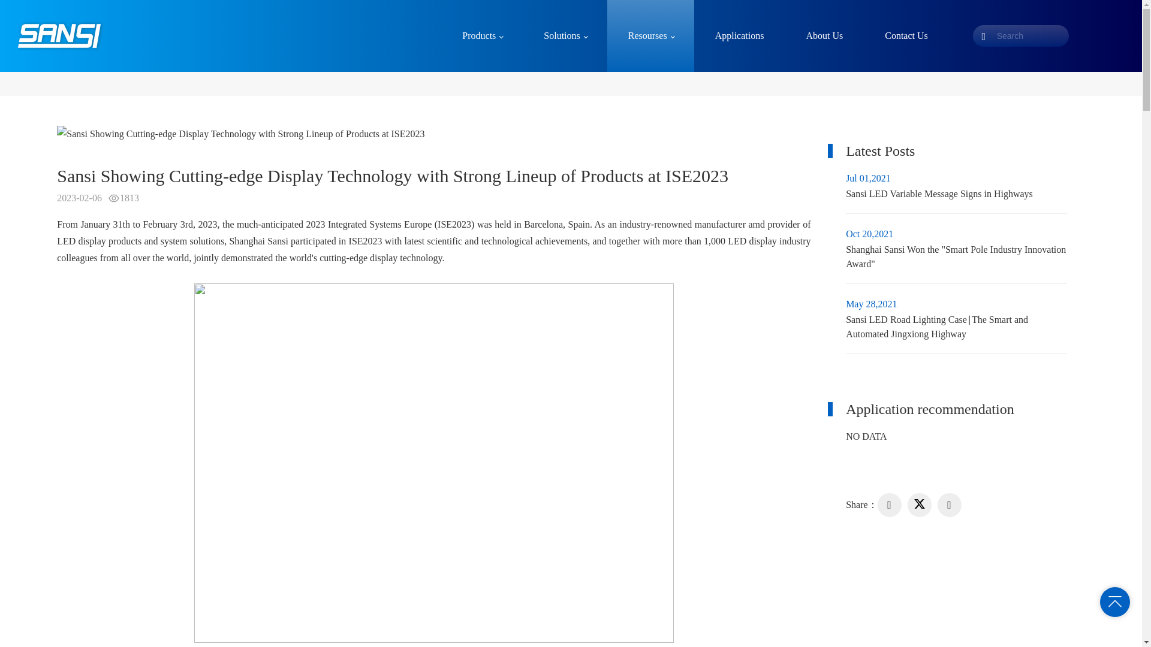 The image size is (1151, 647). I want to click on Solutions, so click(564, 36).